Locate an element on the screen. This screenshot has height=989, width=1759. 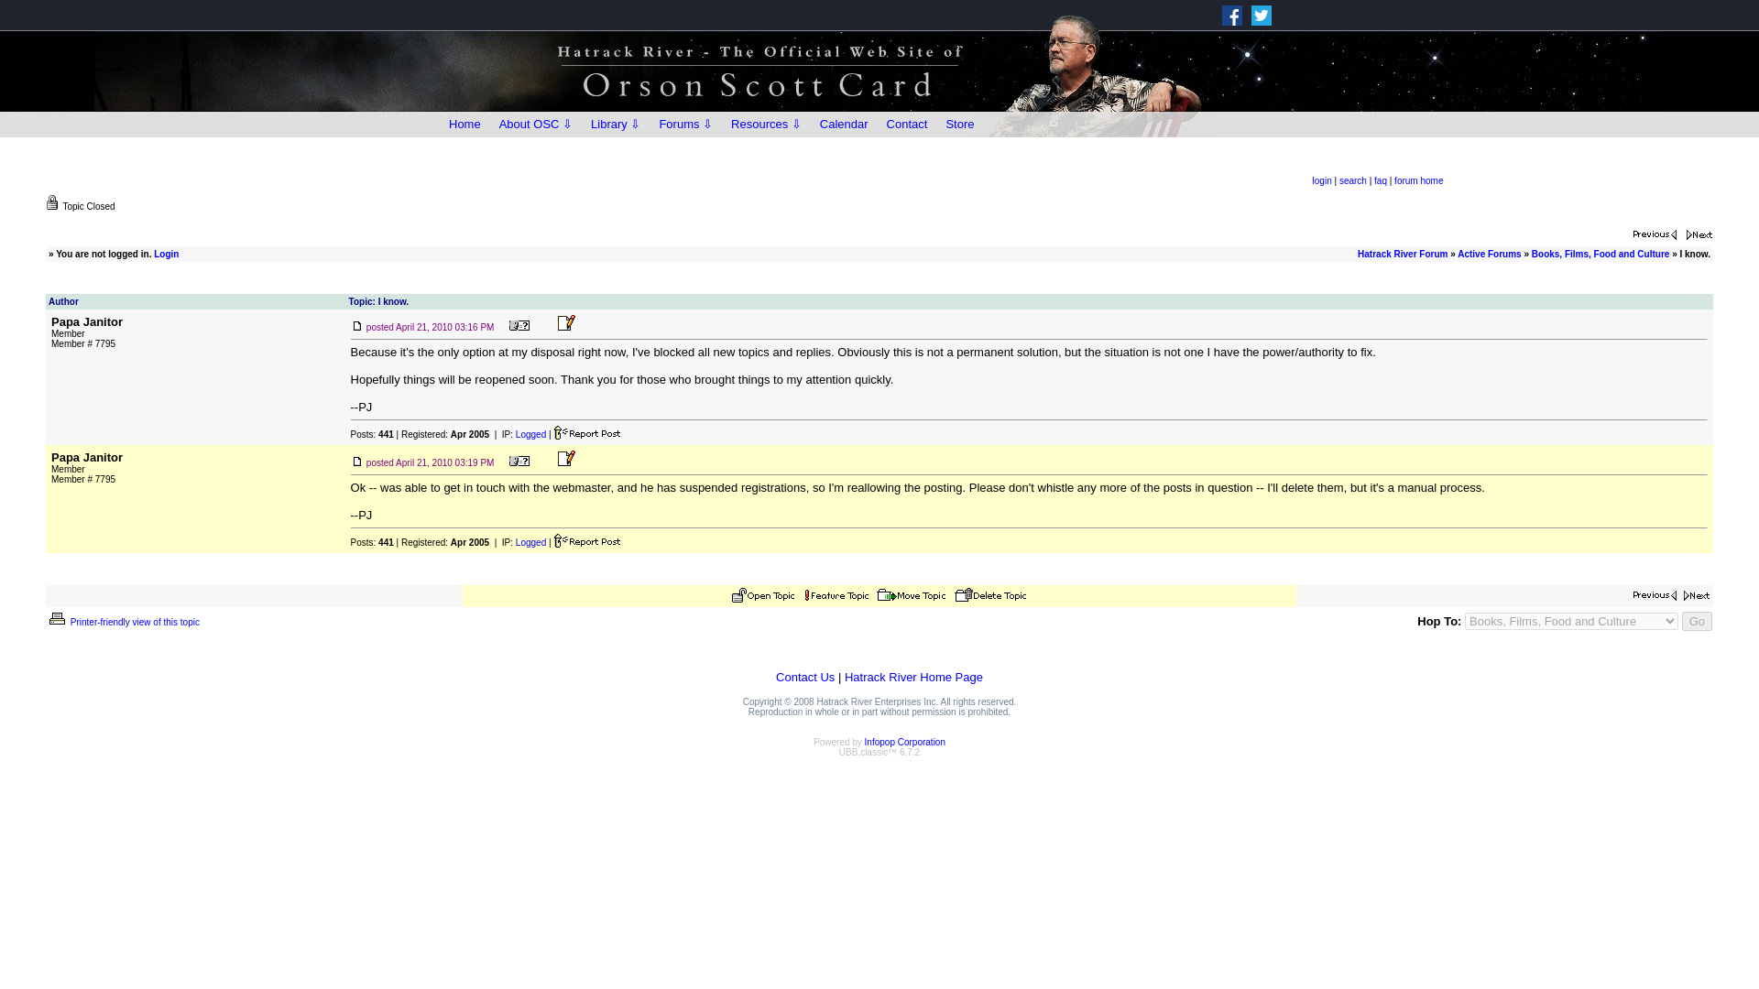
Books, Films, Food and Culture is located at coordinates (1601, 254).